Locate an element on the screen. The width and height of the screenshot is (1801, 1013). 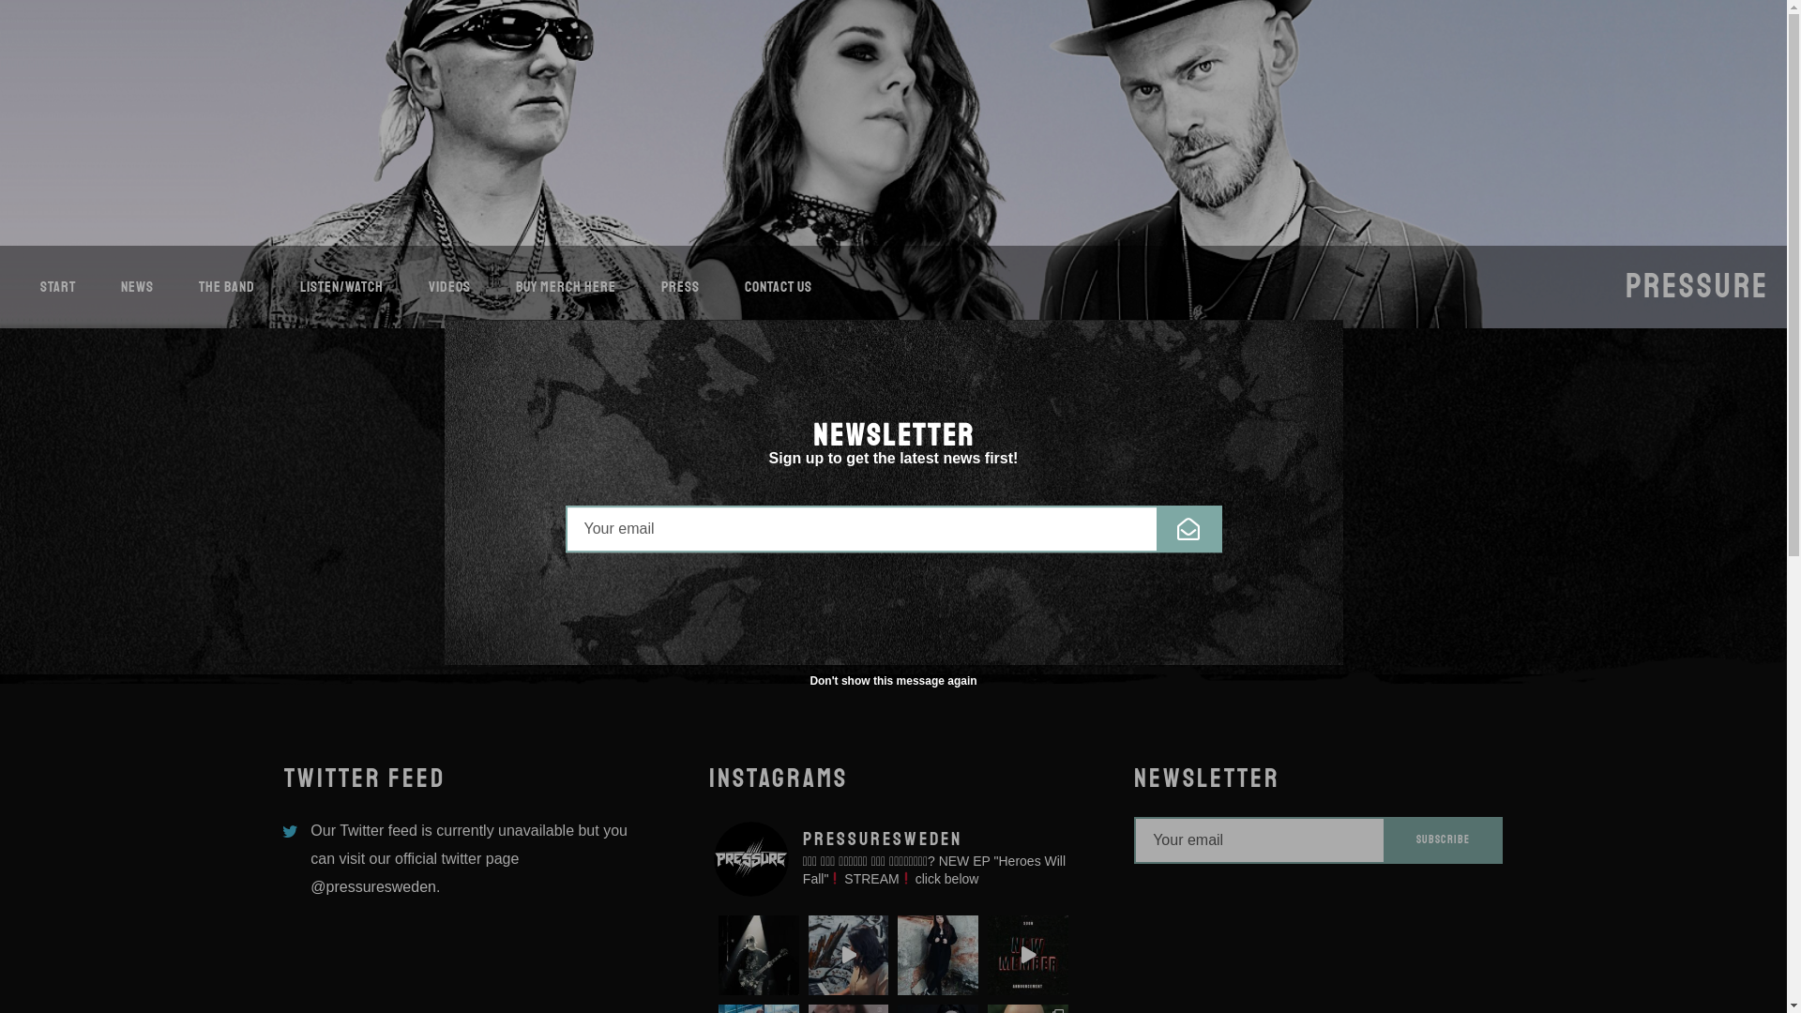
BUY MERCH HERE is located at coordinates (567, 287).